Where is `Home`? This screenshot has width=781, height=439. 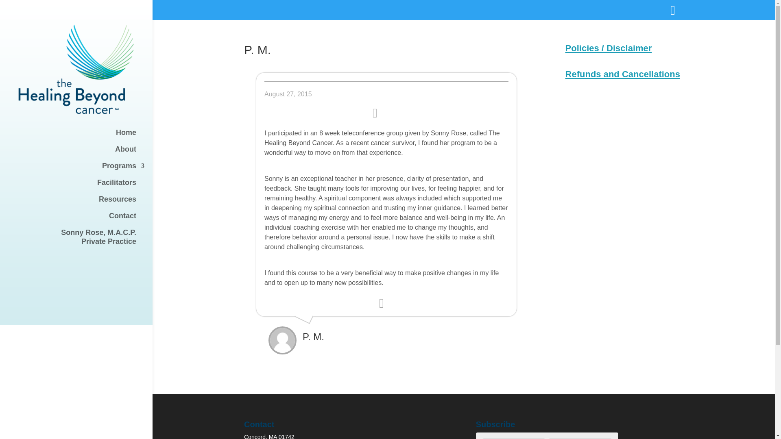 Home is located at coordinates (84, 219).